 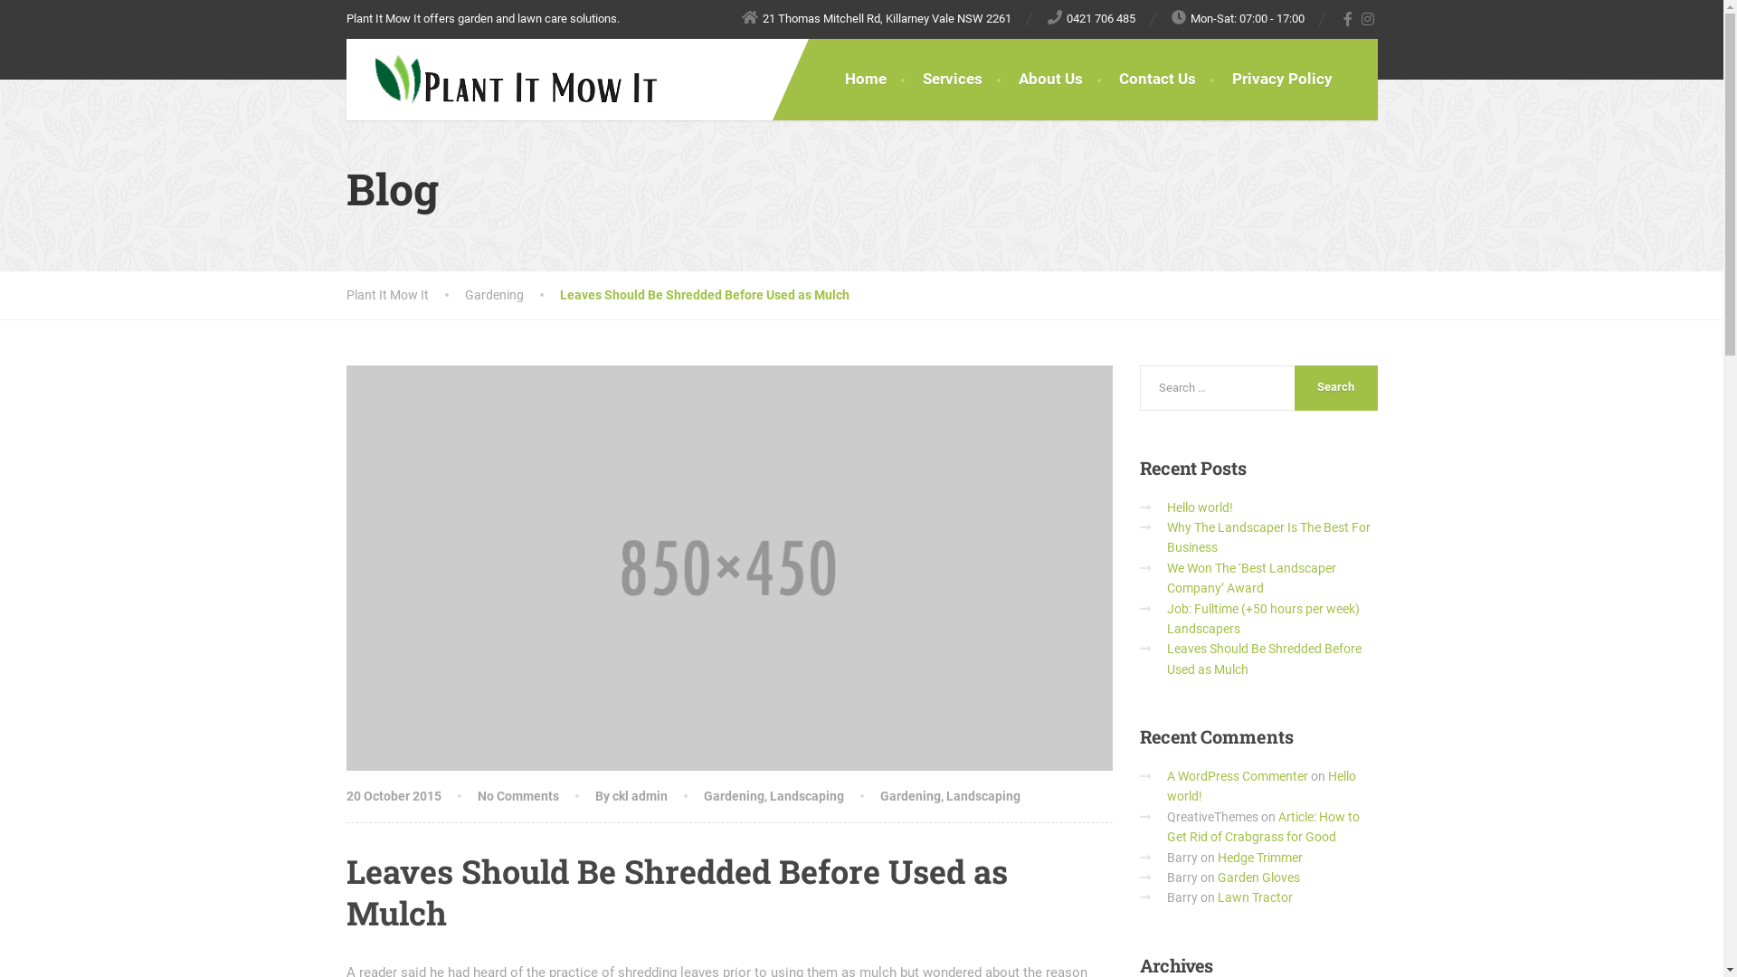 What do you see at coordinates (501, 80) in the screenshot?
I see `Plant It Mow It` at bounding box center [501, 80].